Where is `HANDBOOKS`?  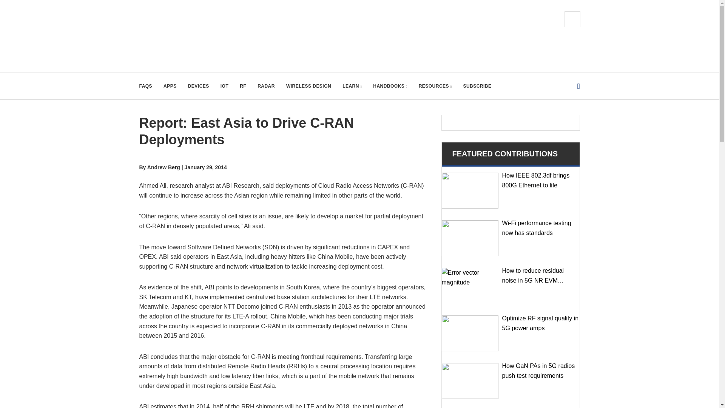
HANDBOOKS is located at coordinates (390, 86).